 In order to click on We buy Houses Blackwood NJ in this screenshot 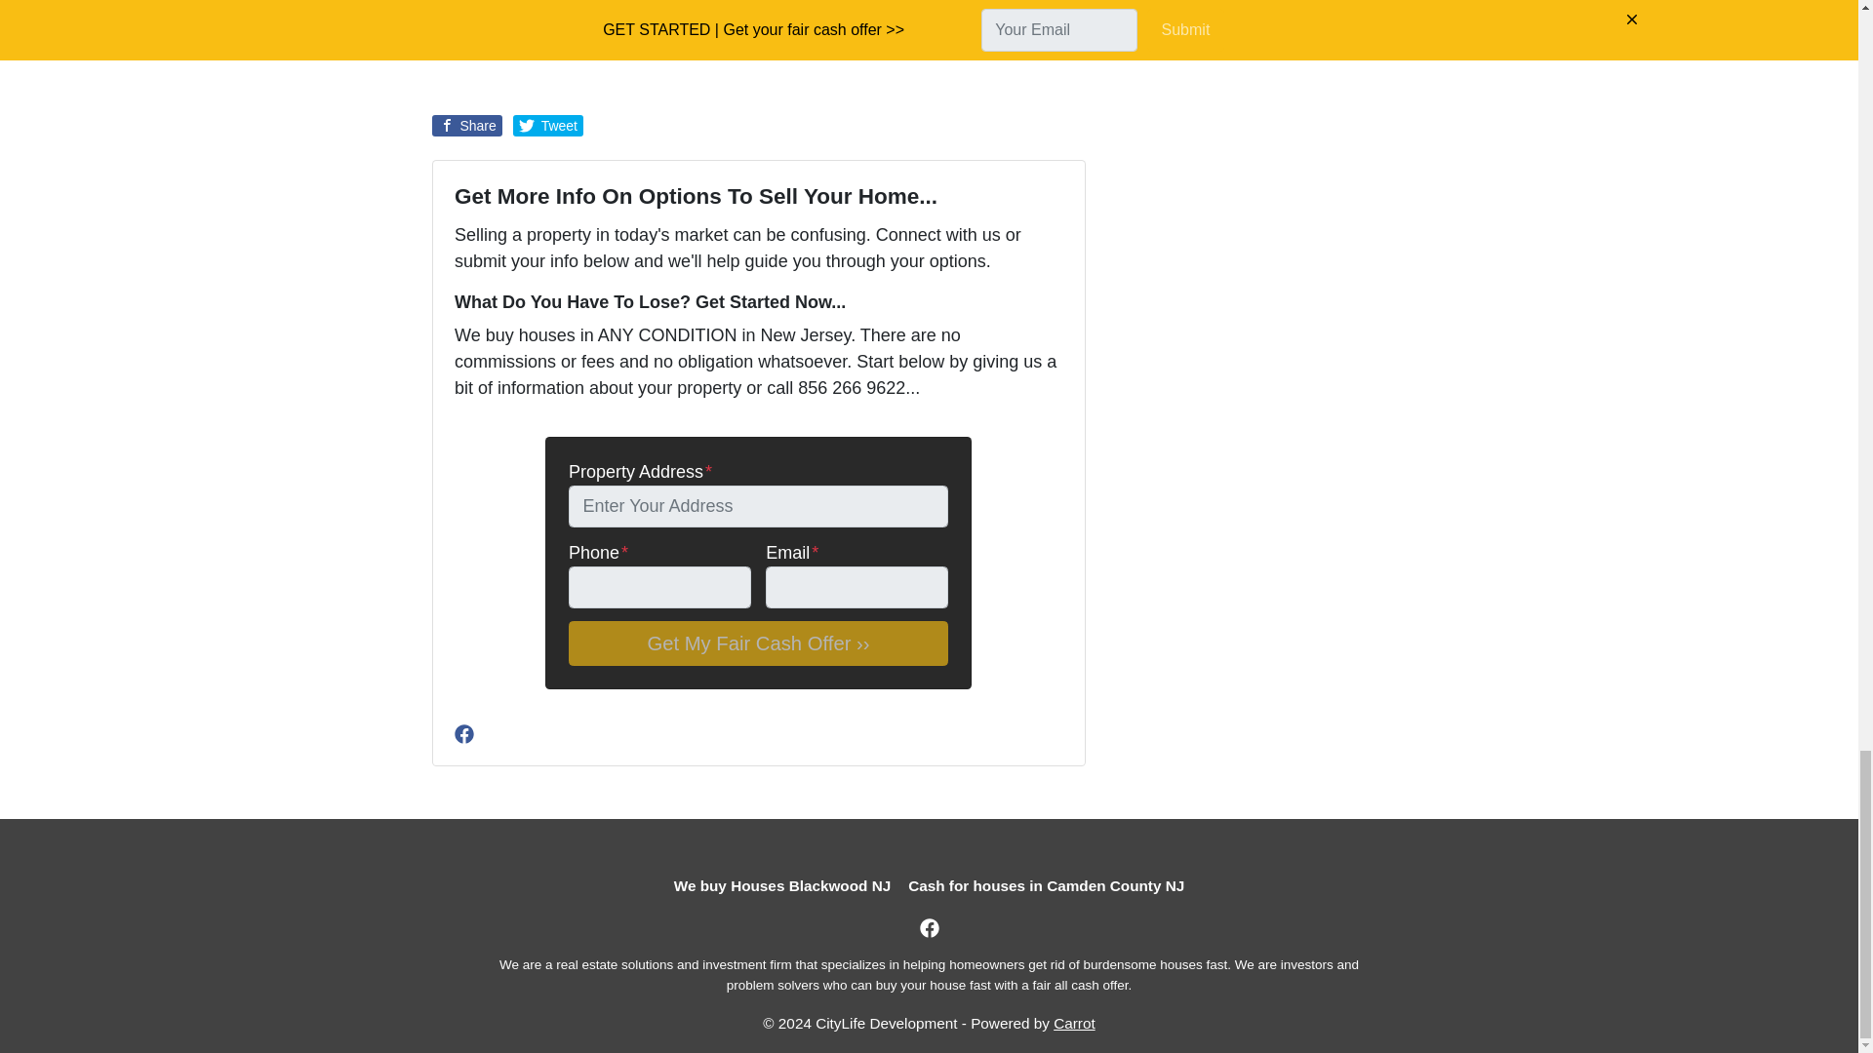, I will do `click(781, 886)`.